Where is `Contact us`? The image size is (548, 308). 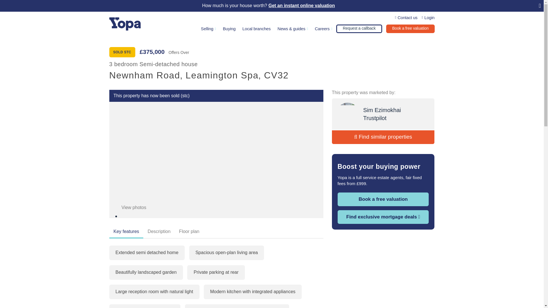
Contact us is located at coordinates (406, 18).